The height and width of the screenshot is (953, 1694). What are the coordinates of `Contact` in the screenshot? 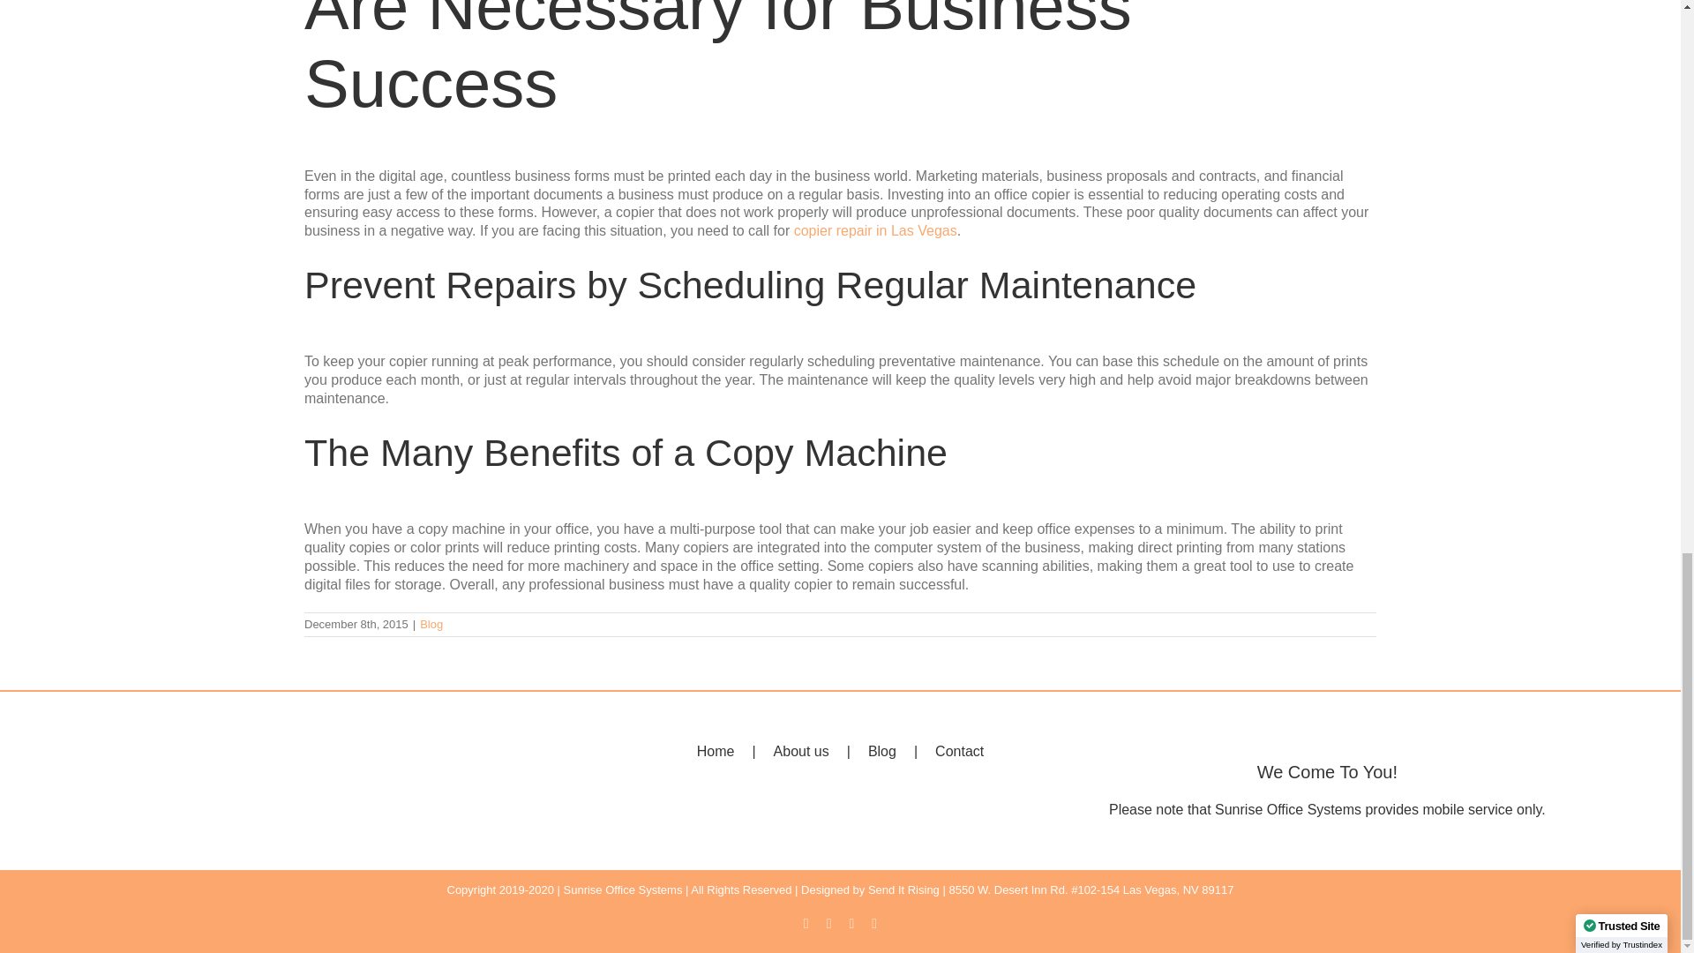 It's located at (959, 752).